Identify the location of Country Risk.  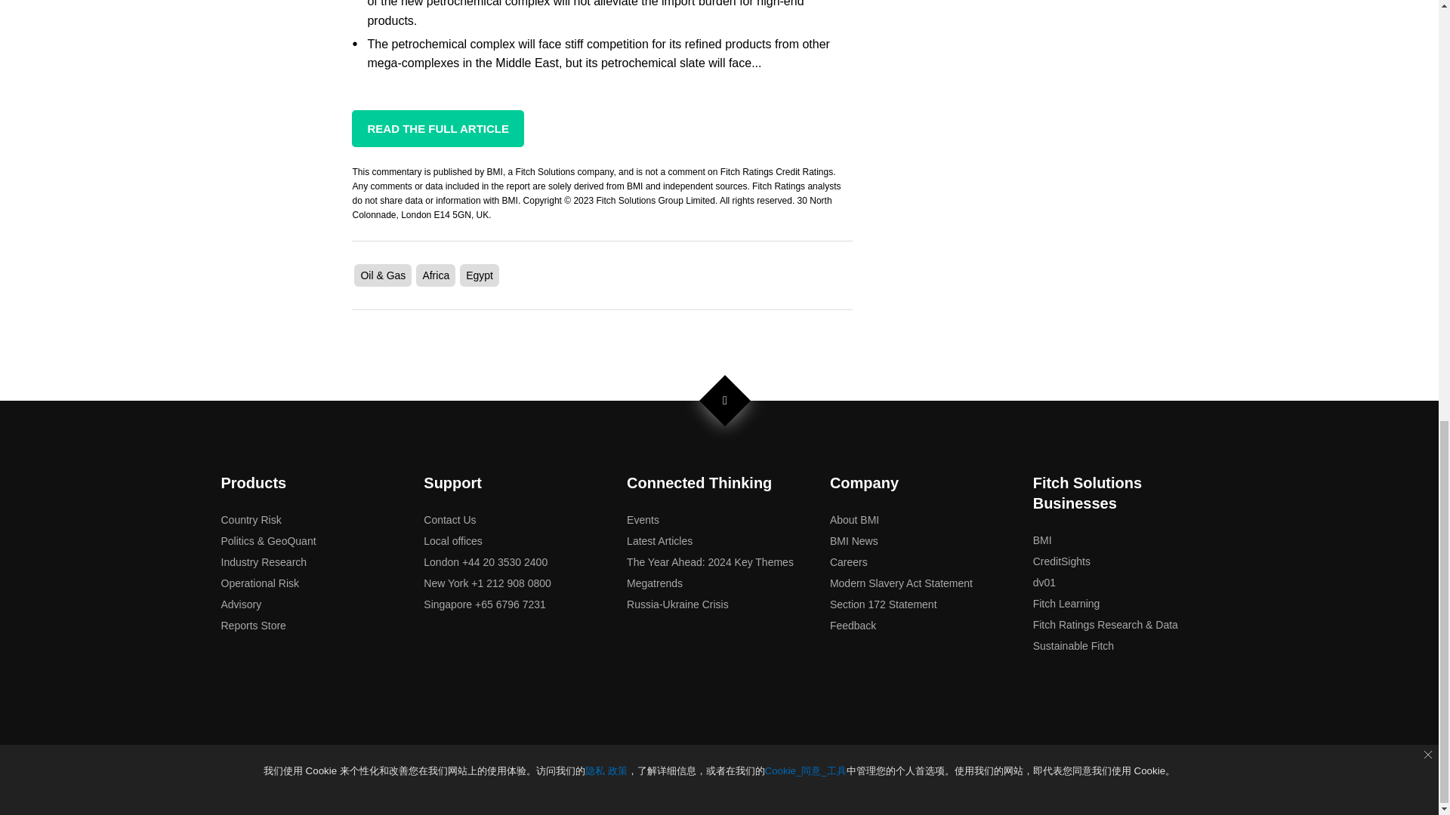
(251, 519).